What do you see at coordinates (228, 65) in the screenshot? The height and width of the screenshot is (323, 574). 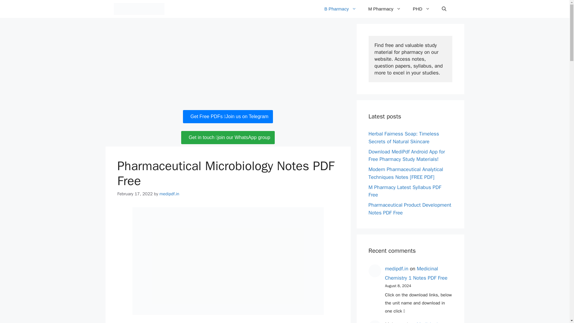 I see `Advertisement` at bounding box center [228, 65].